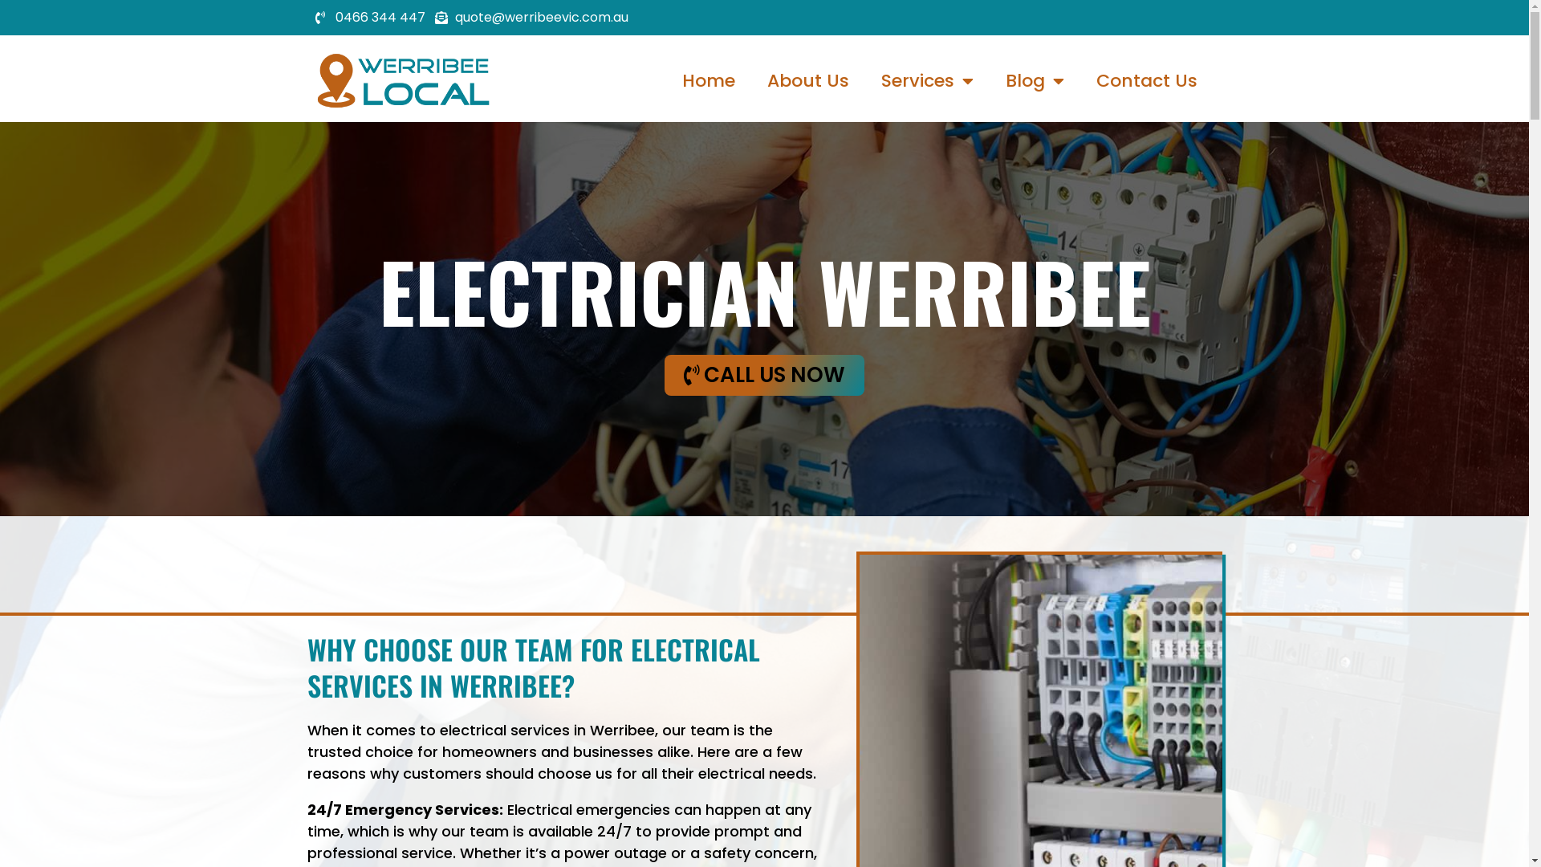 The width and height of the screenshot is (1541, 867). Describe the element at coordinates (808, 81) in the screenshot. I see `About Us` at that location.